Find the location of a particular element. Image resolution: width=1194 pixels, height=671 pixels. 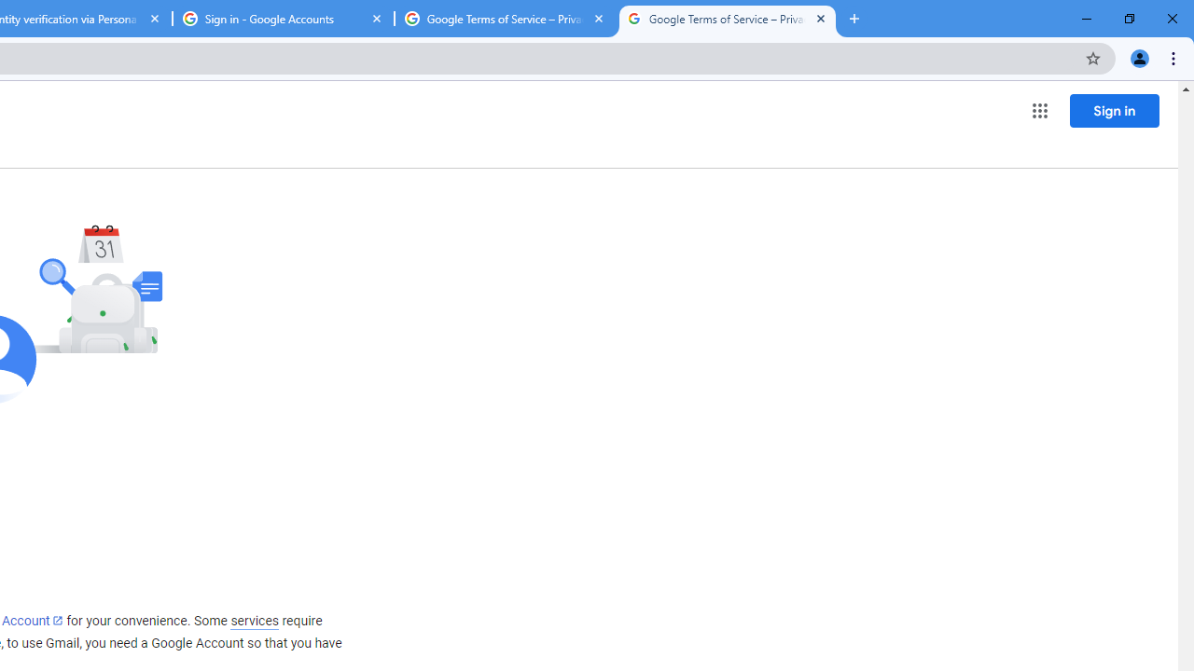

services is located at coordinates (255, 621).